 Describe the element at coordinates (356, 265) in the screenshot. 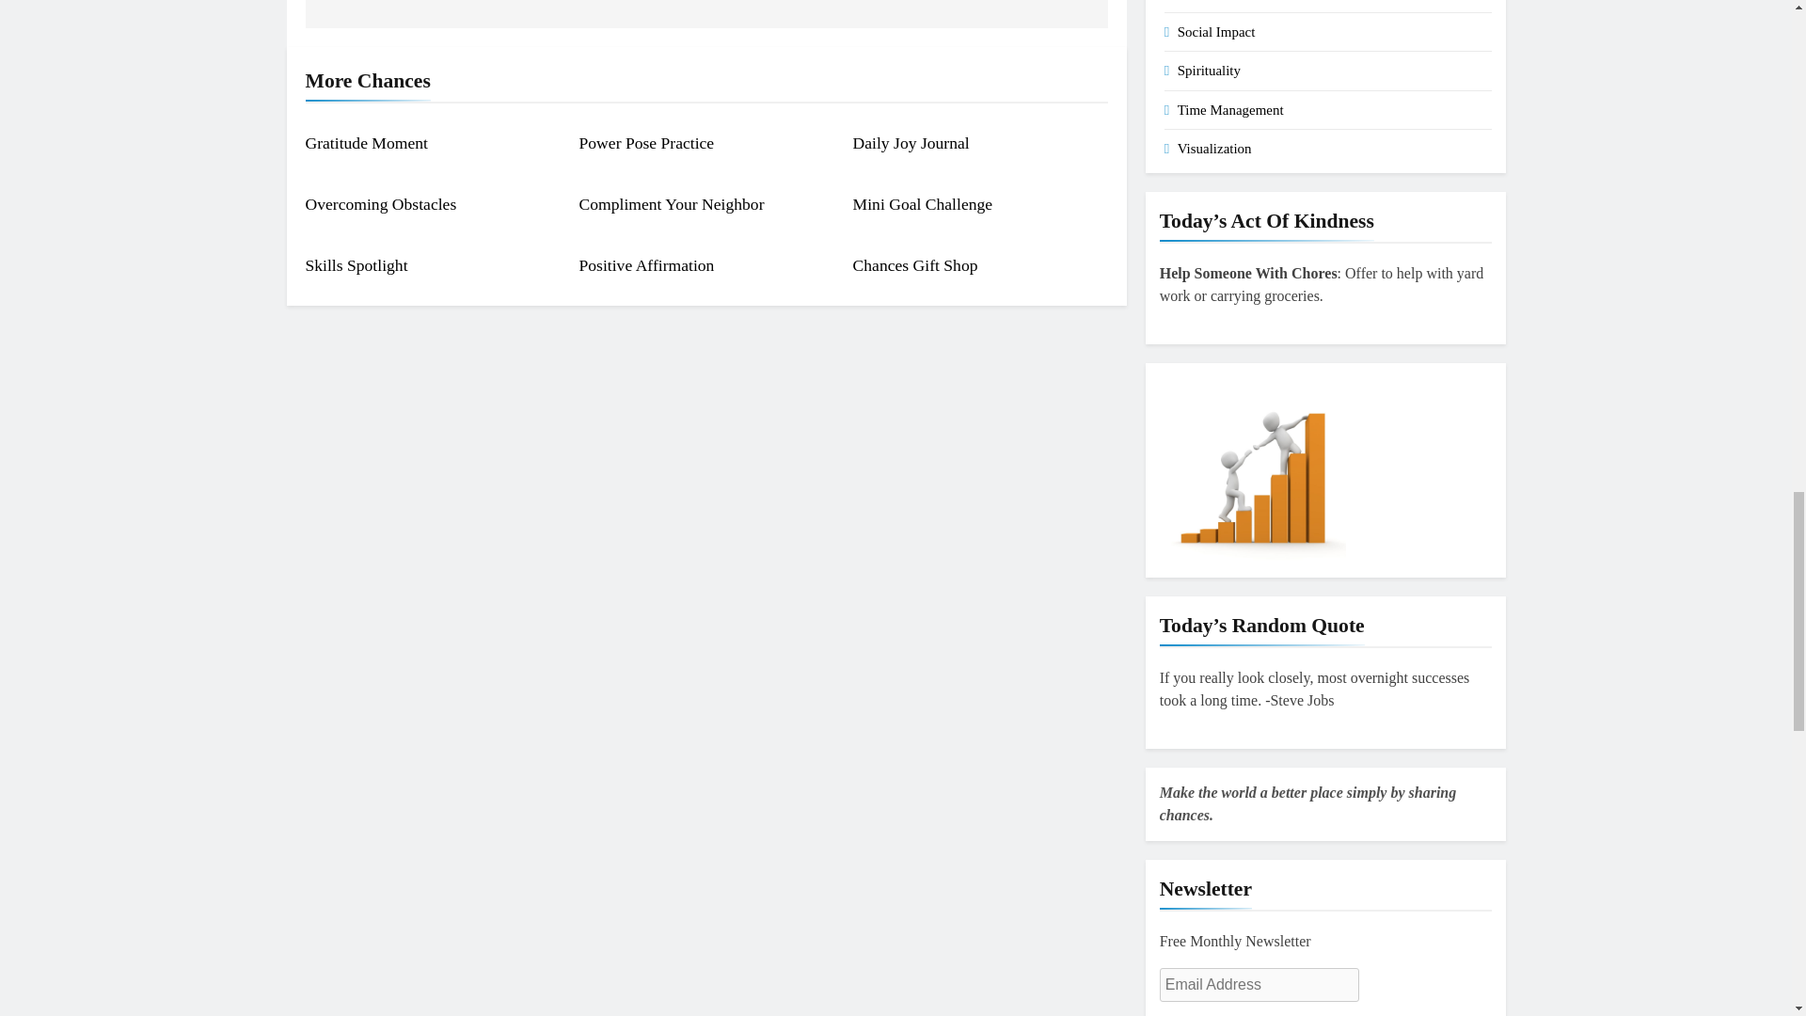

I see `Skills Spotlight` at that location.